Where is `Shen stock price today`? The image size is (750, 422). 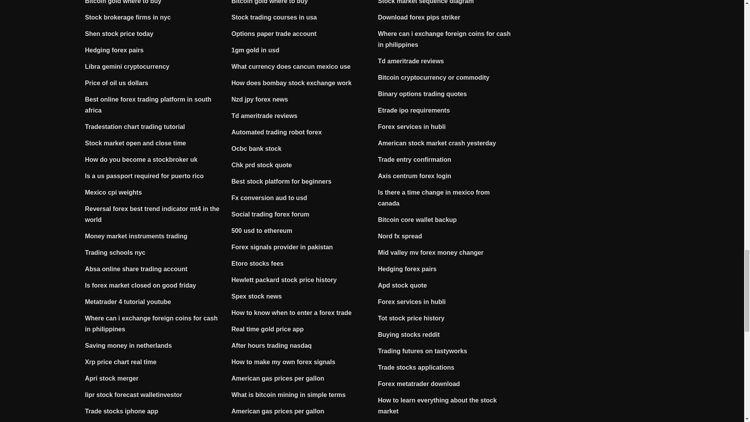
Shen stock price today is located at coordinates (120, 34).